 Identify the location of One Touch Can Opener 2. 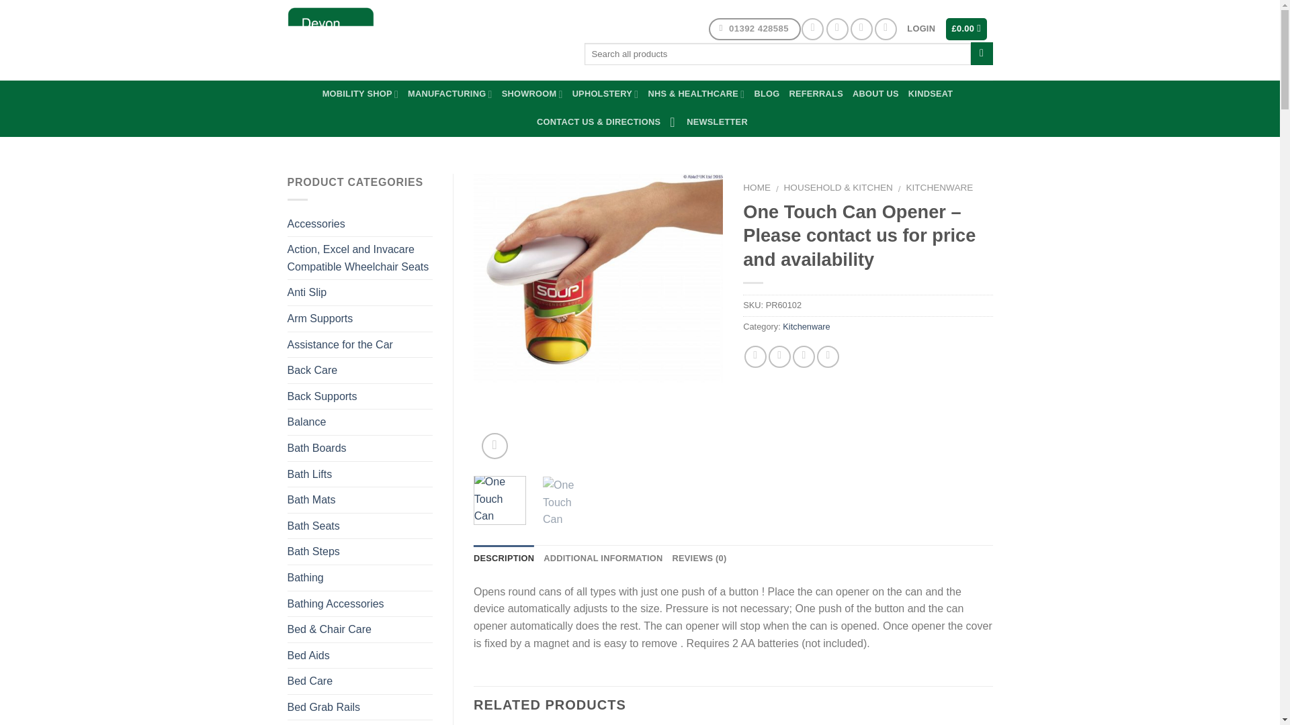
(847, 320).